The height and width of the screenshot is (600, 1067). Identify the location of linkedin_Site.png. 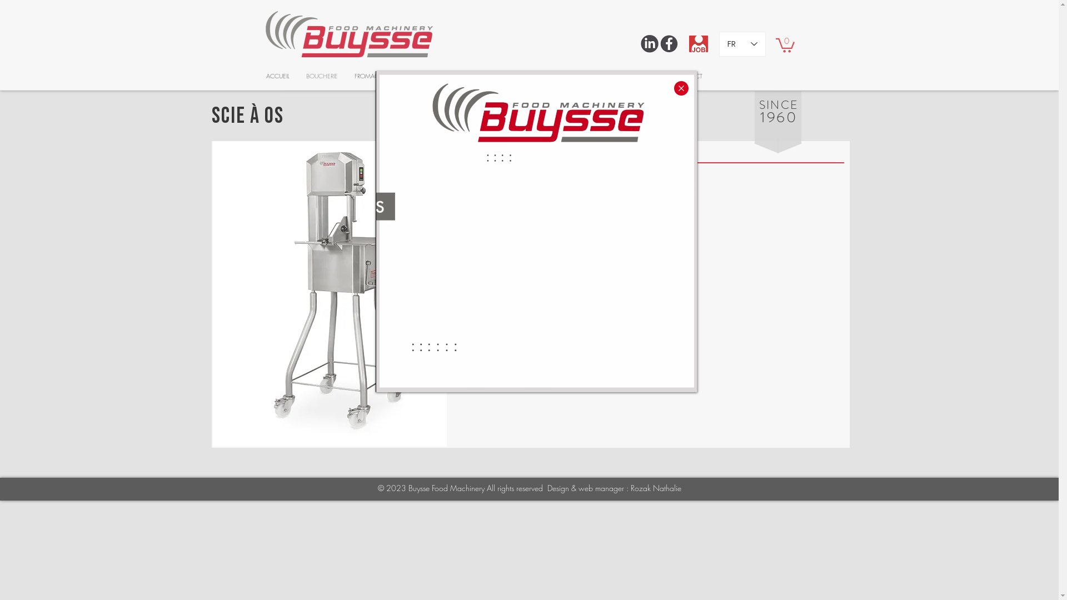
(649, 44).